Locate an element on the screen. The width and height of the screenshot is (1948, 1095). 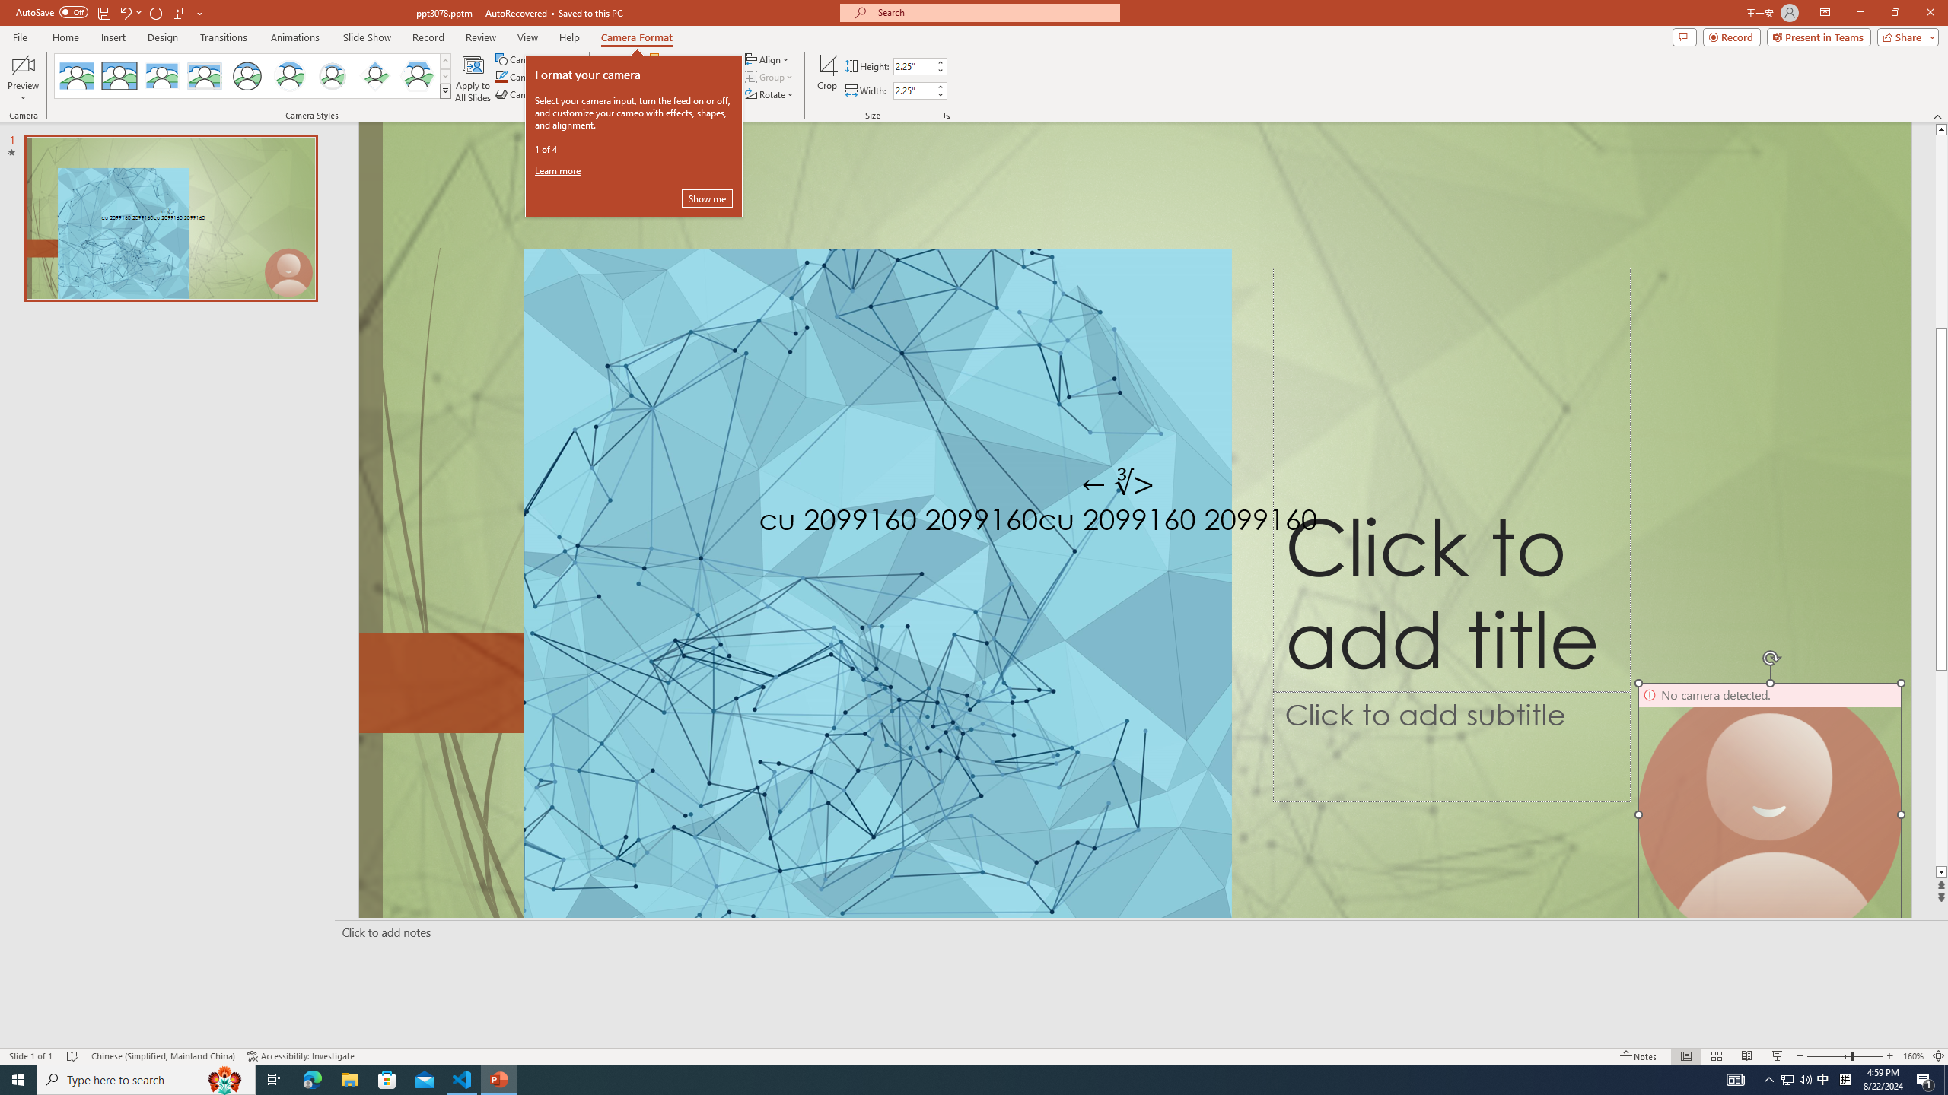
Rotate is located at coordinates (770, 94).